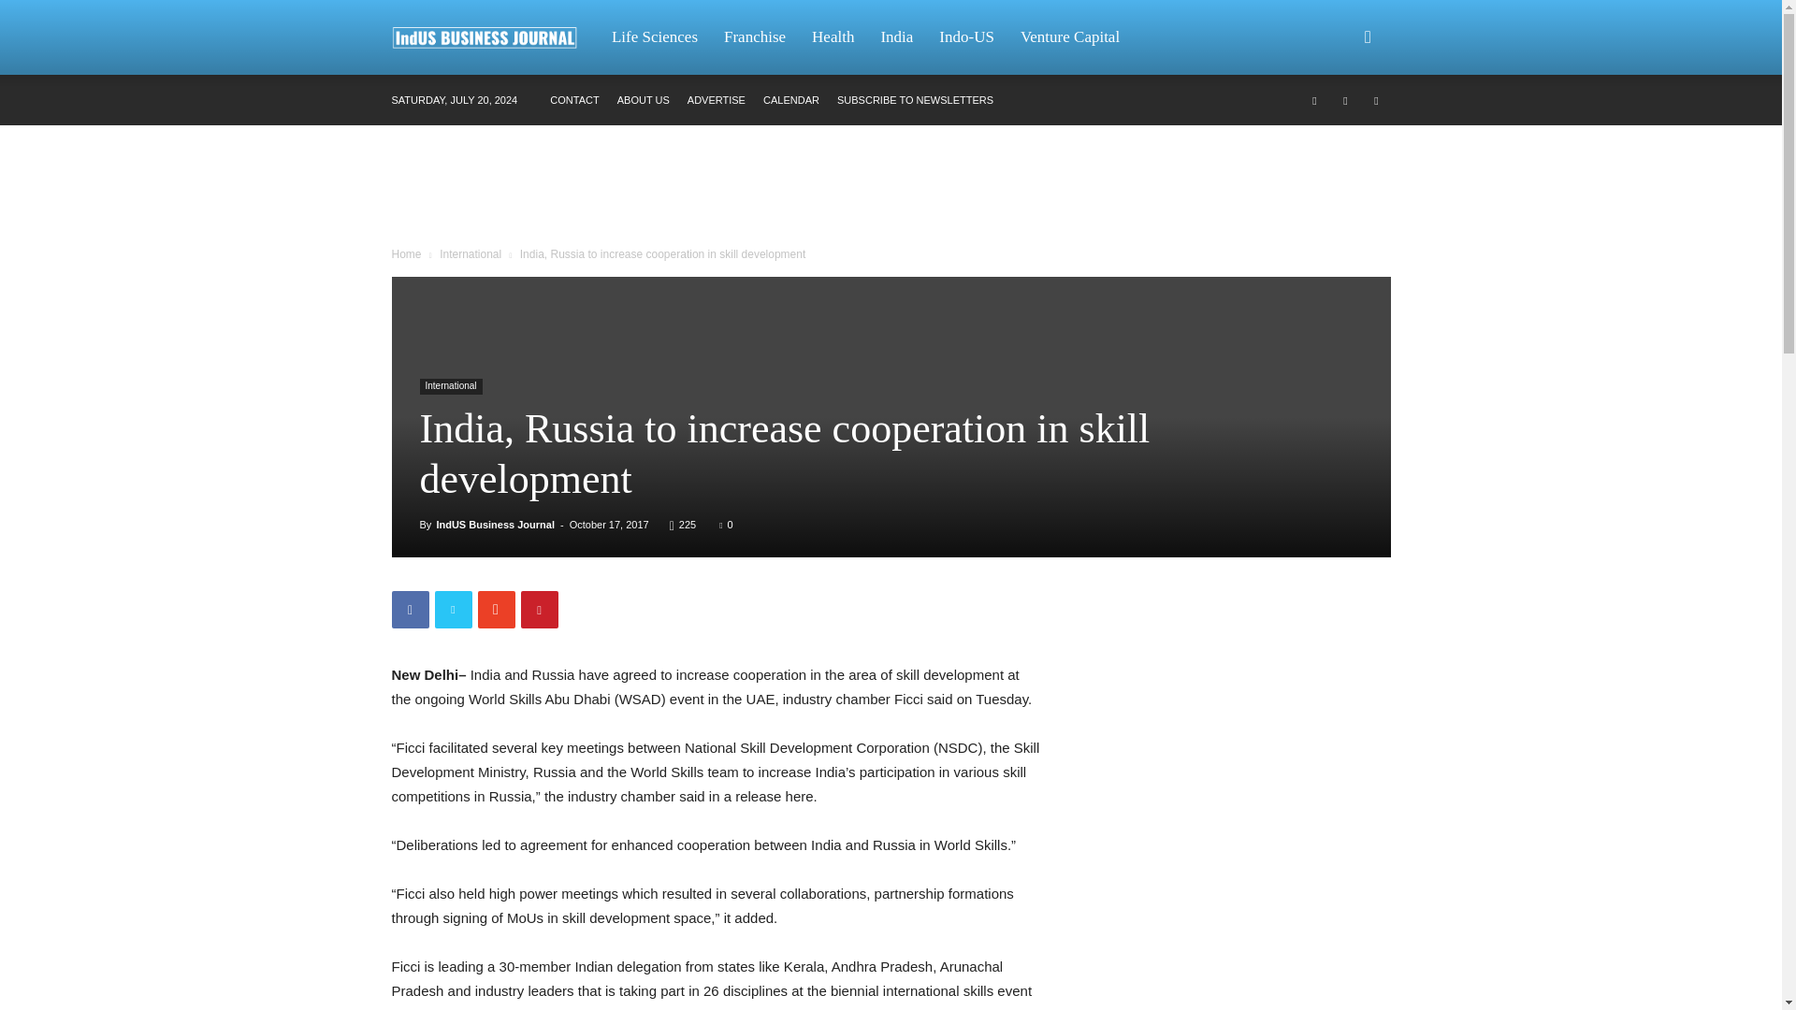  What do you see at coordinates (470, 253) in the screenshot?
I see `View all posts in International` at bounding box center [470, 253].